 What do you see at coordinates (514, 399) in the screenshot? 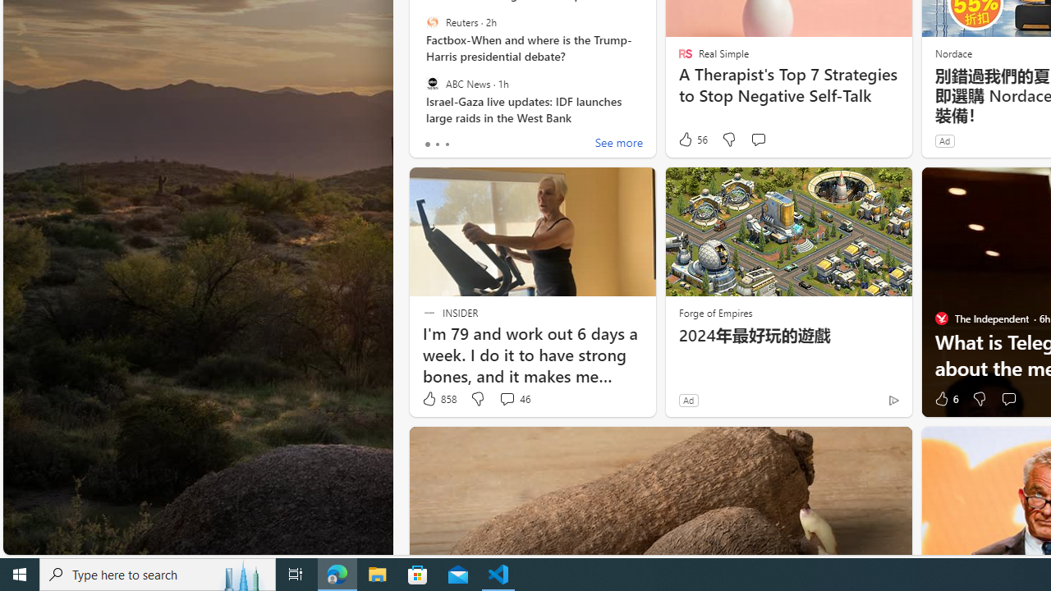
I see `View comments 46 Comment` at bounding box center [514, 399].